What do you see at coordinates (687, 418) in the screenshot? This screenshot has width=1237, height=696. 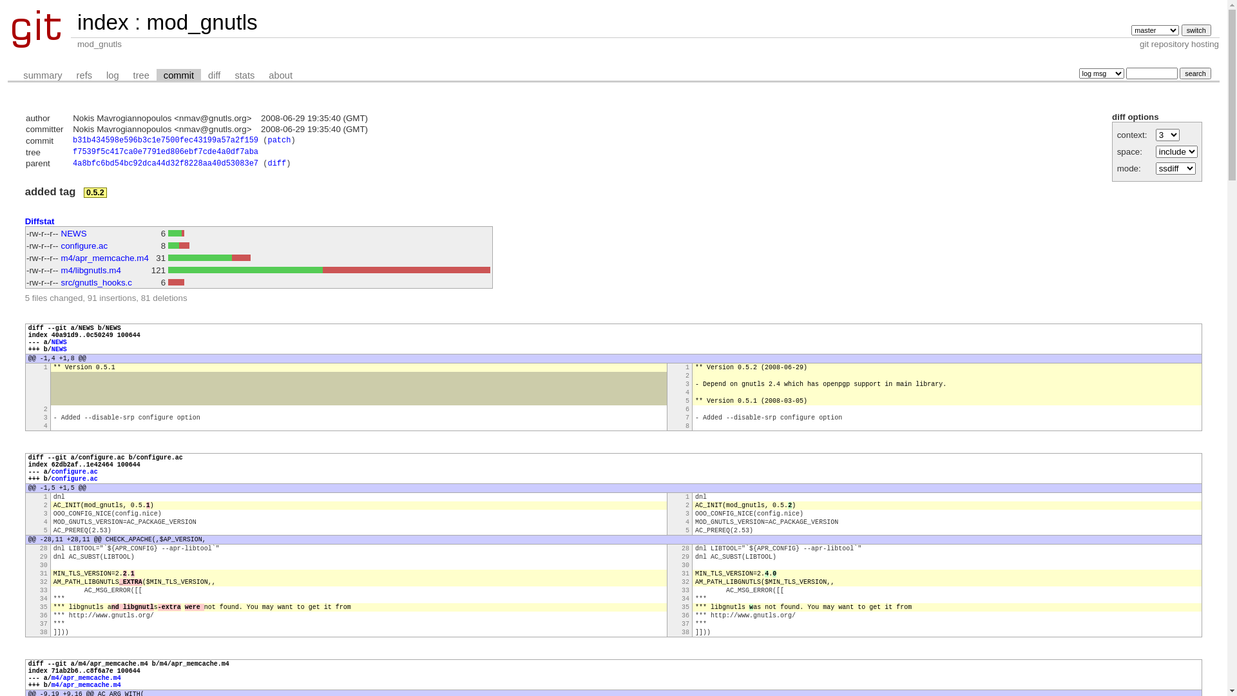 I see `7` at bounding box center [687, 418].